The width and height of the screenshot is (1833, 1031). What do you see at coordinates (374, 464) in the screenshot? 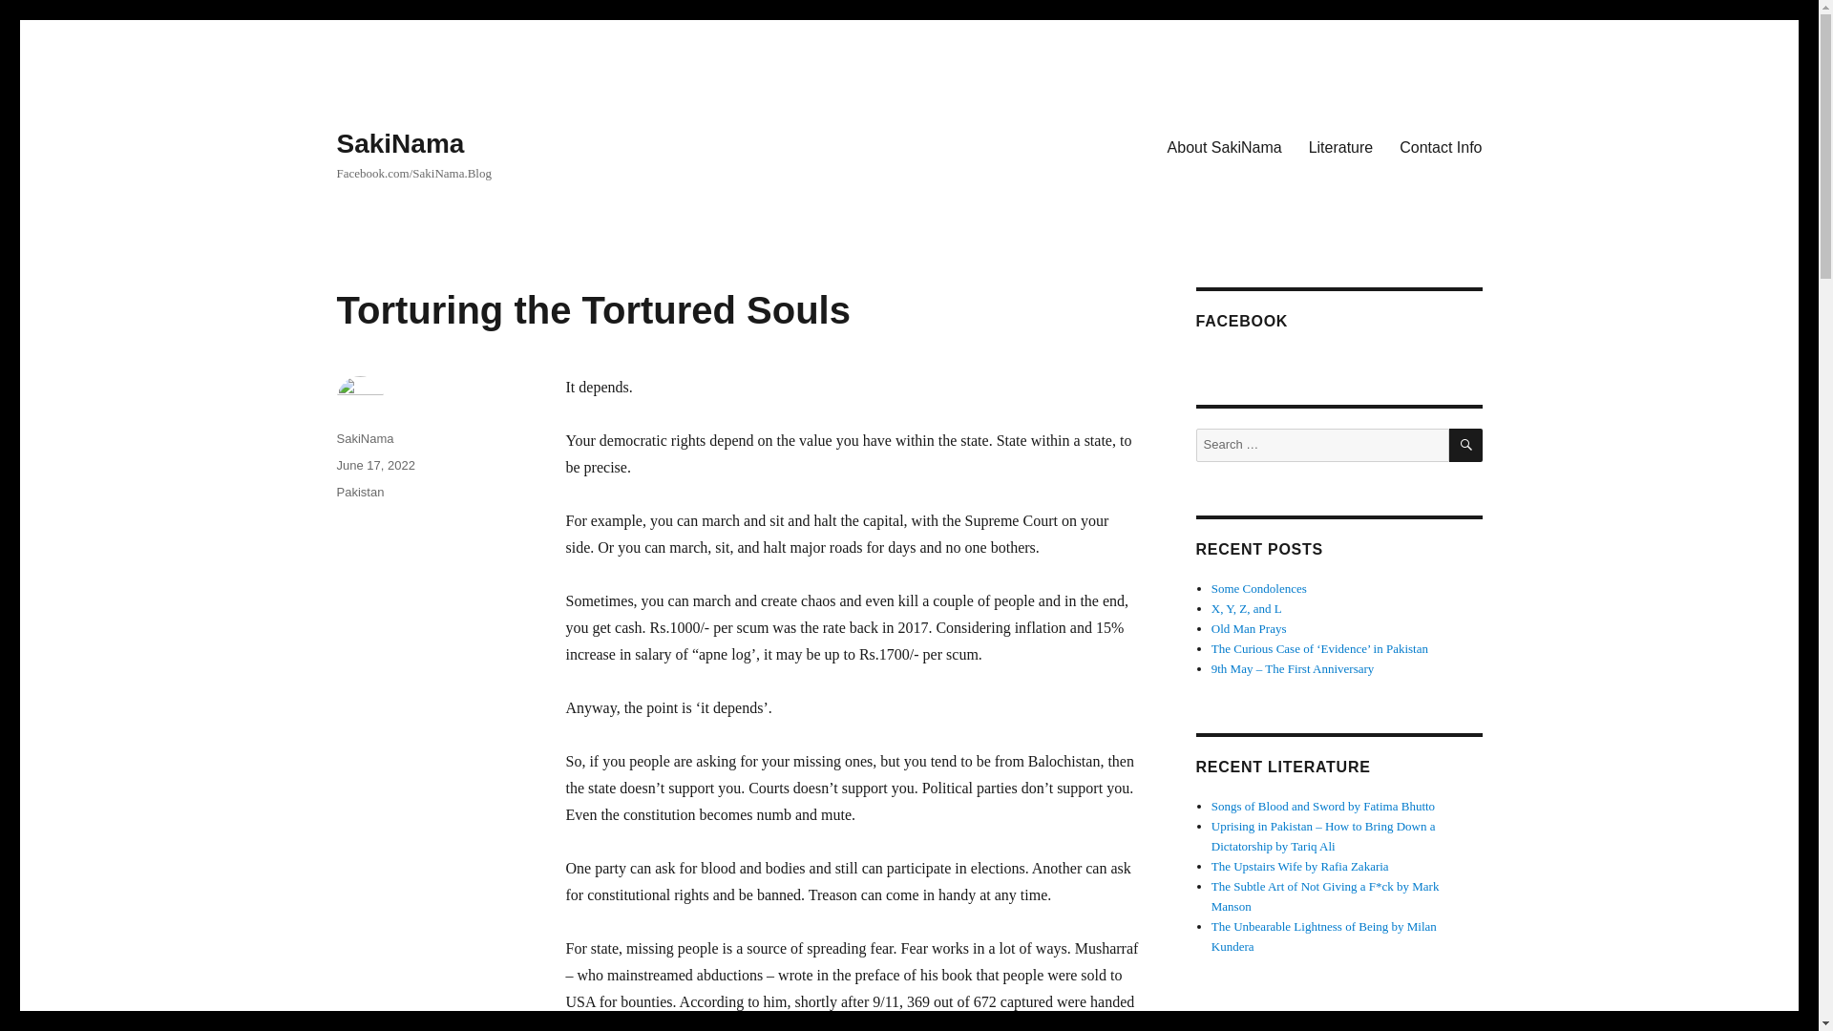
I see `June 17, 2022` at bounding box center [374, 464].